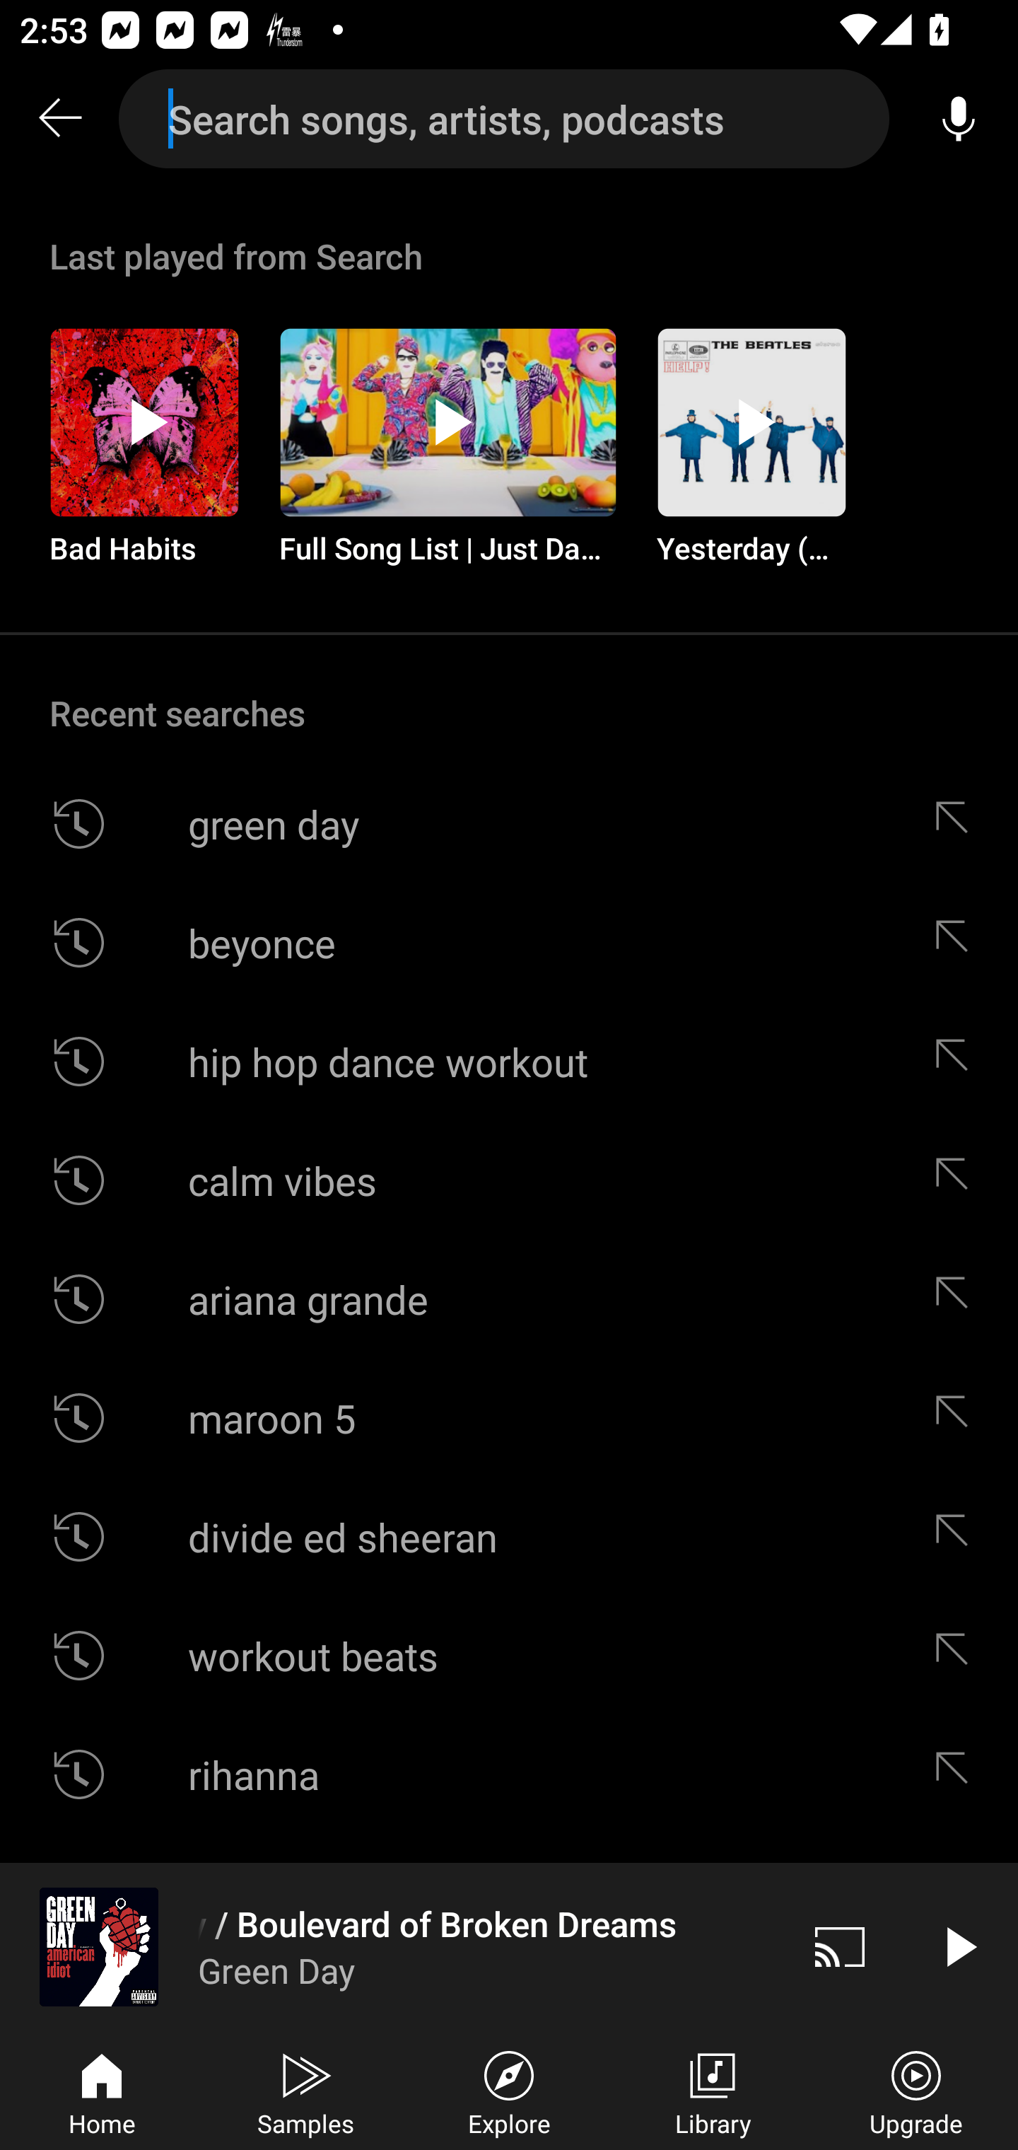  What do you see at coordinates (509, 2091) in the screenshot?
I see `Explore` at bounding box center [509, 2091].